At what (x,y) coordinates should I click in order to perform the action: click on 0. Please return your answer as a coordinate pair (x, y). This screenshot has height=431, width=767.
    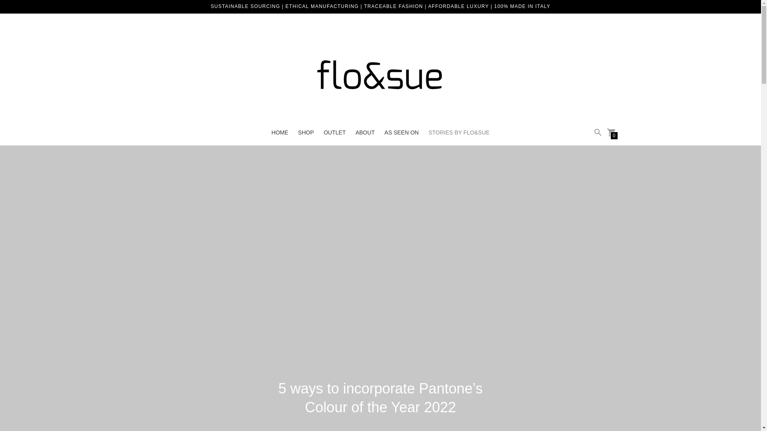
    Looking at the image, I should click on (611, 132).